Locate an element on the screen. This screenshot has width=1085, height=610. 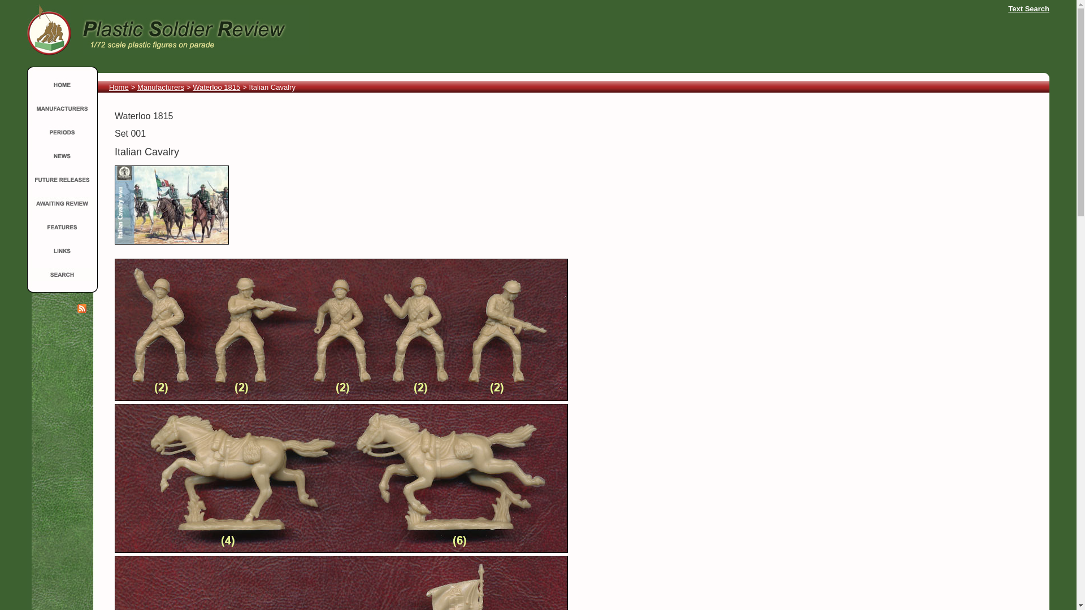
Waterloo 1815 is located at coordinates (216, 87).